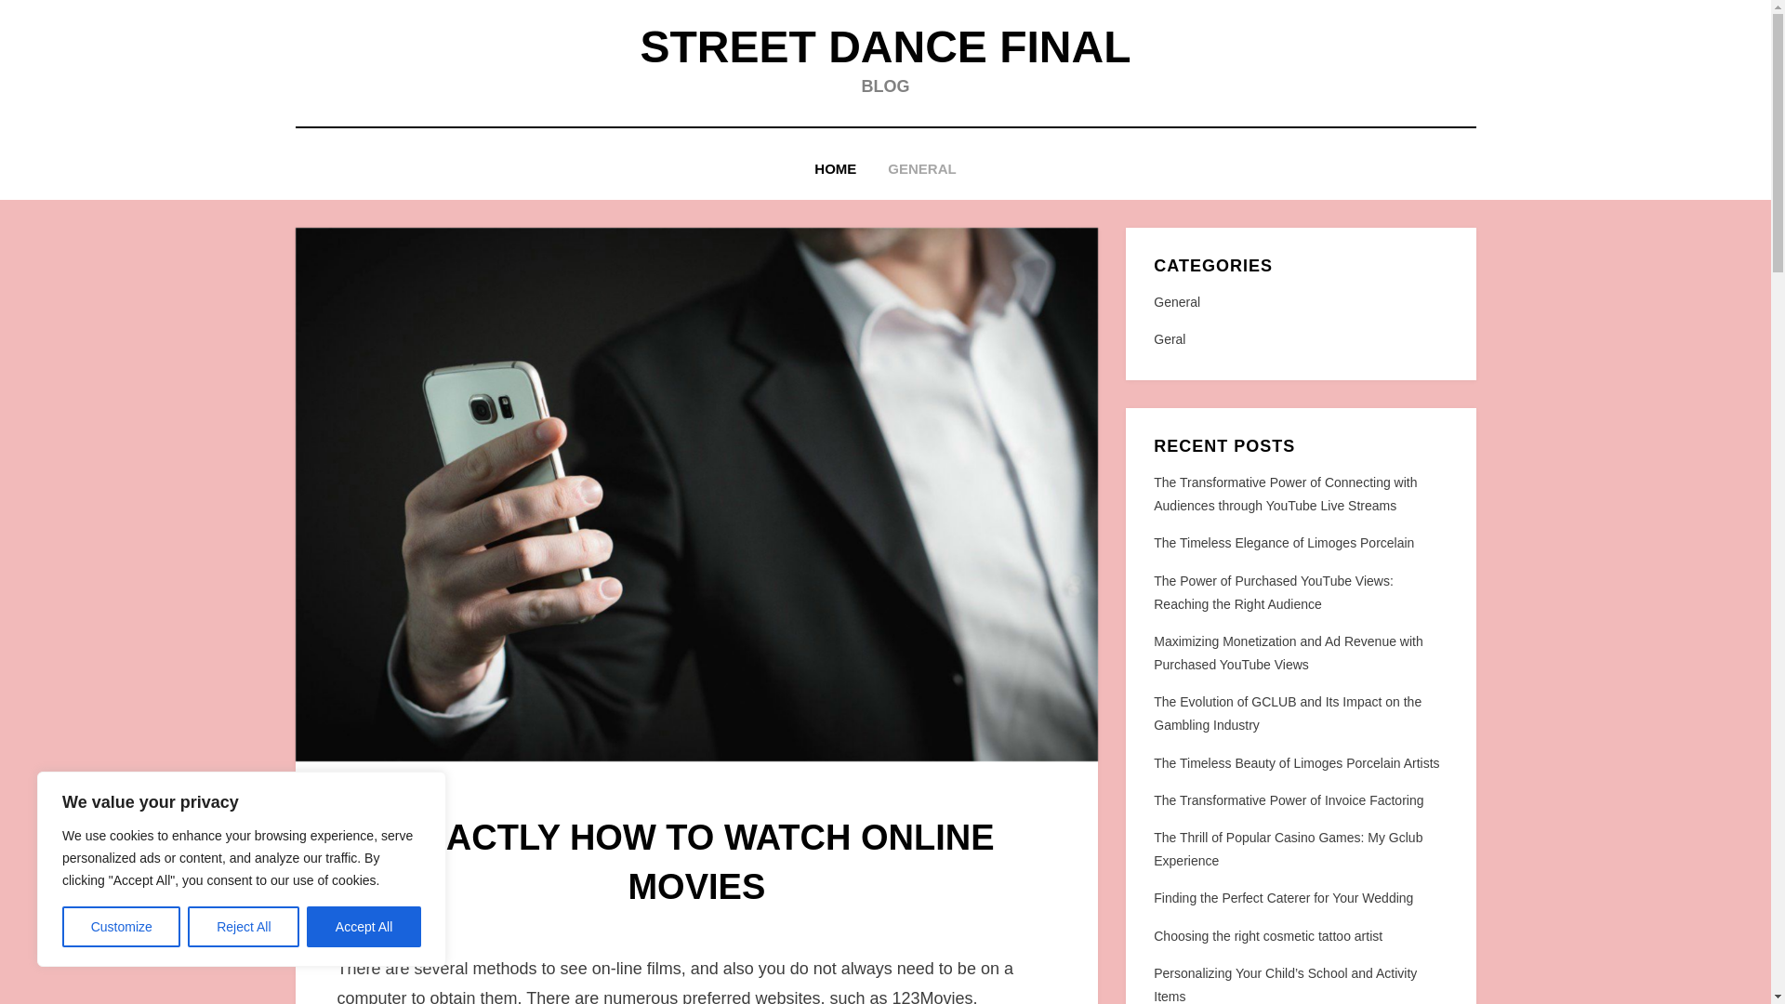 The width and height of the screenshot is (1785, 1004). Describe the element at coordinates (1296, 763) in the screenshot. I see `The Timeless Beauty of Limoges Porcelain Artists` at that location.